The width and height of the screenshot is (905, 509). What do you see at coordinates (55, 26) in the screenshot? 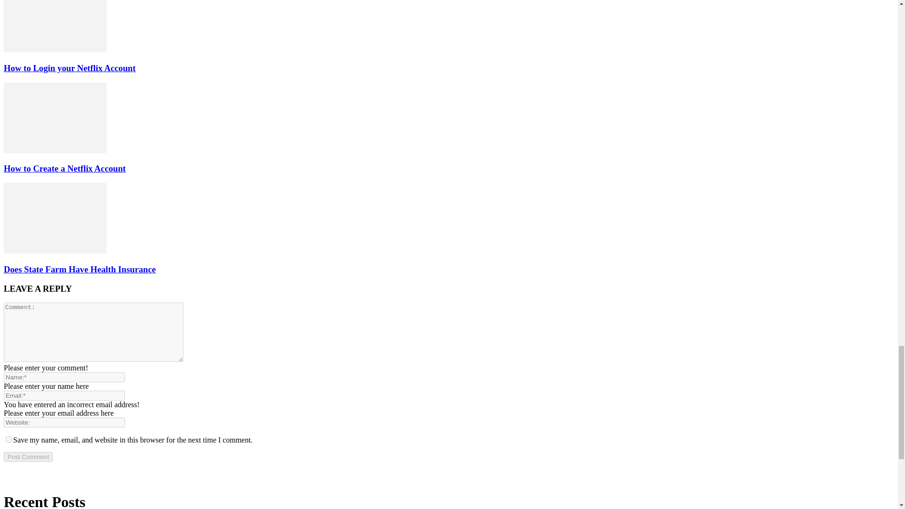
I see `How to Login your Netflix Account` at bounding box center [55, 26].